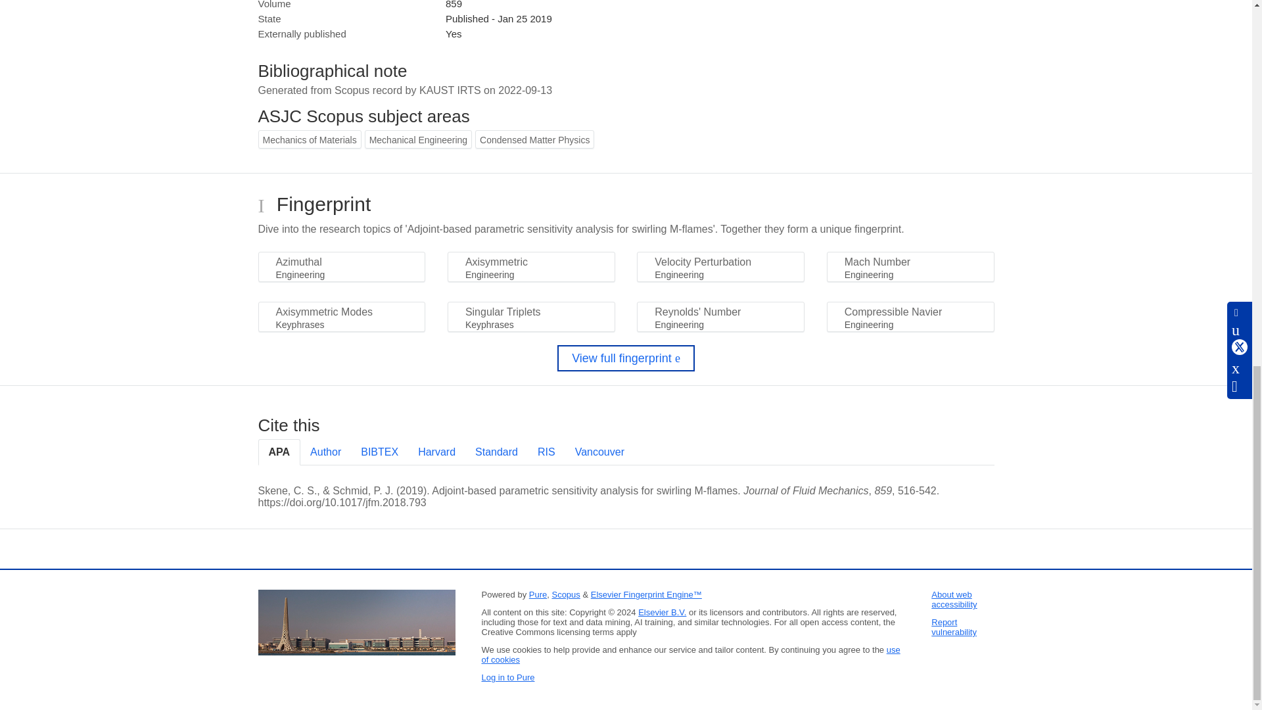  I want to click on View full fingerprint, so click(626, 358).